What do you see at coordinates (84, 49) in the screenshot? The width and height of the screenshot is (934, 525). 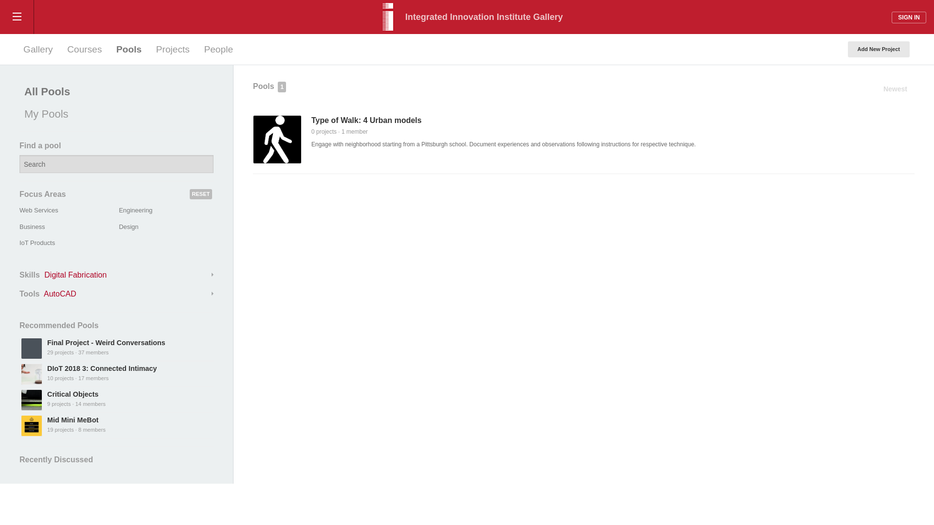 I see `Courses` at bounding box center [84, 49].